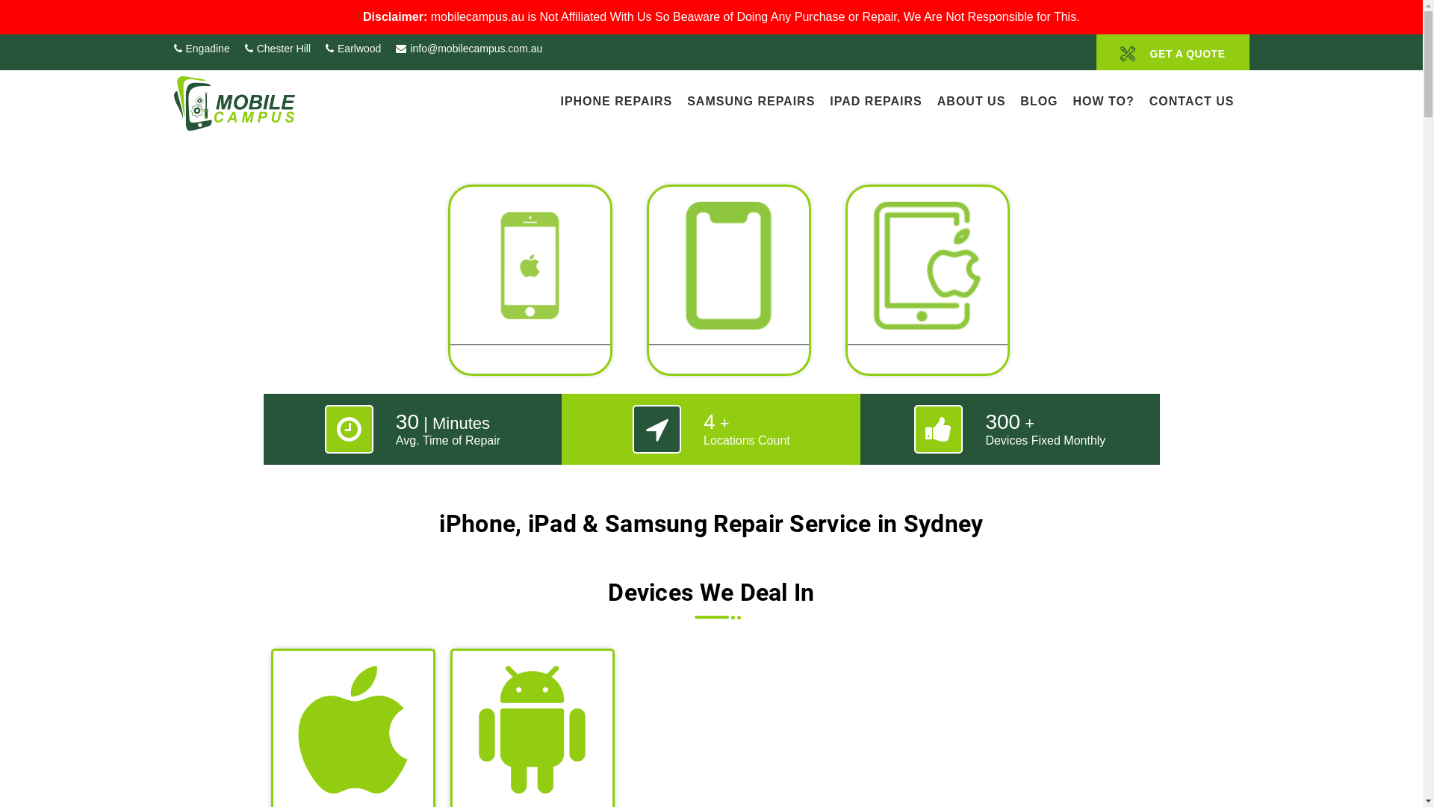  Describe the element at coordinates (1104, 100) in the screenshot. I see `HOW TO?` at that location.